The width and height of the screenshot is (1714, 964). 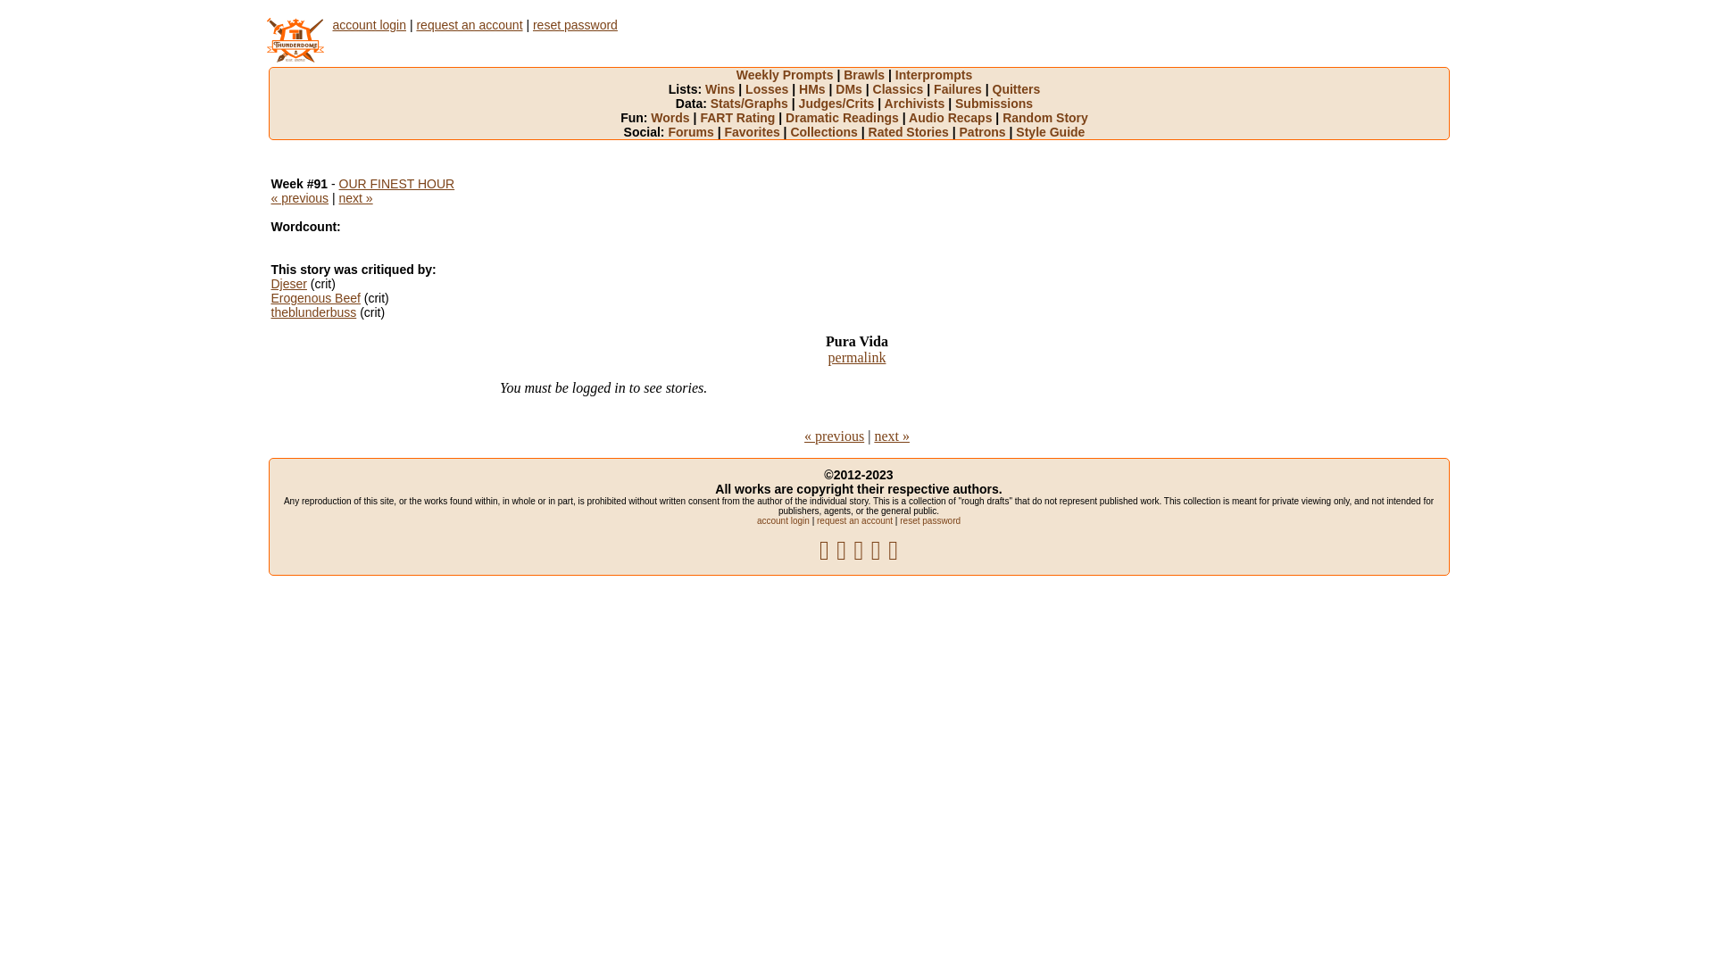 What do you see at coordinates (930, 521) in the screenshot?
I see `reset password` at bounding box center [930, 521].